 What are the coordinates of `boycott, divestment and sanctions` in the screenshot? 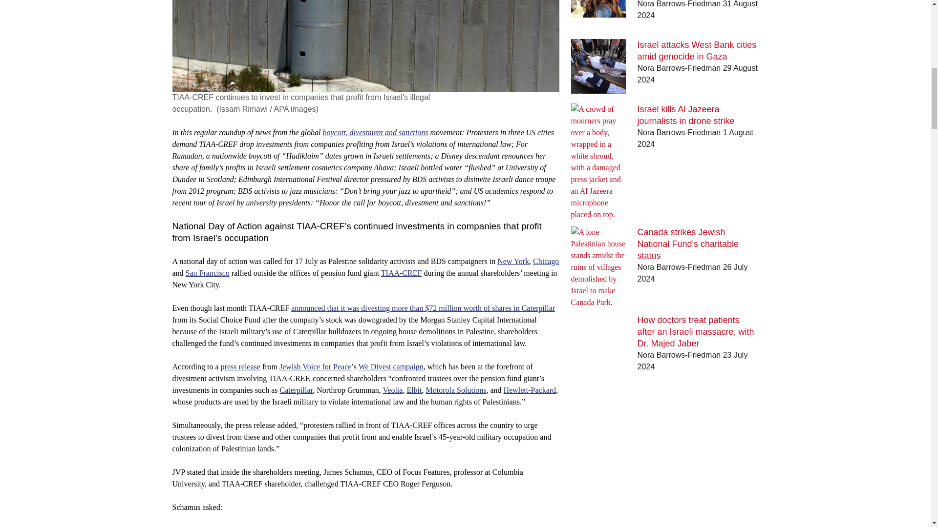 It's located at (375, 132).